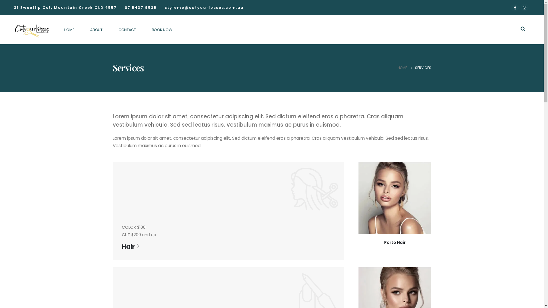 Image resolution: width=548 pixels, height=308 pixels. Describe the element at coordinates (162, 30) in the screenshot. I see `BOOK NOW` at that location.